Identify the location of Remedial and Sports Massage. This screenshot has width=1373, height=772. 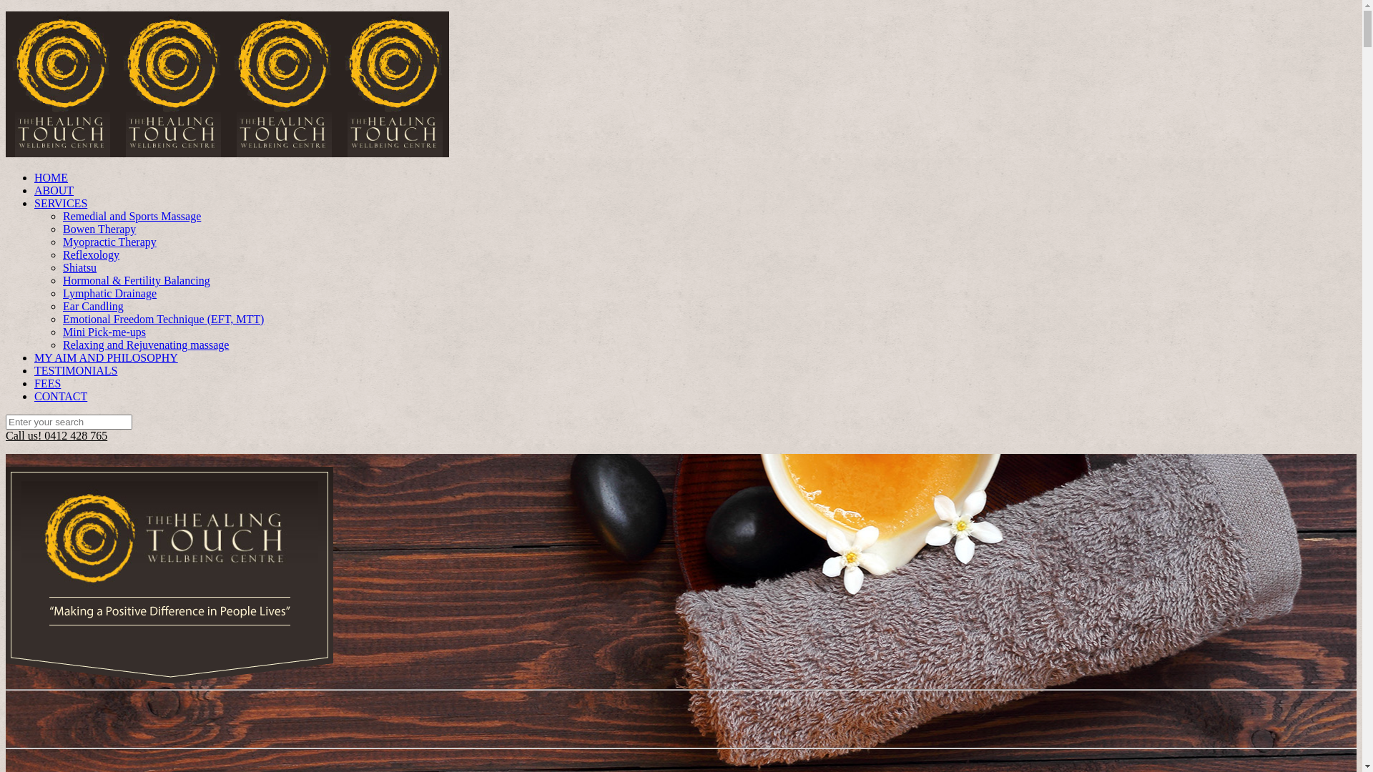
(132, 216).